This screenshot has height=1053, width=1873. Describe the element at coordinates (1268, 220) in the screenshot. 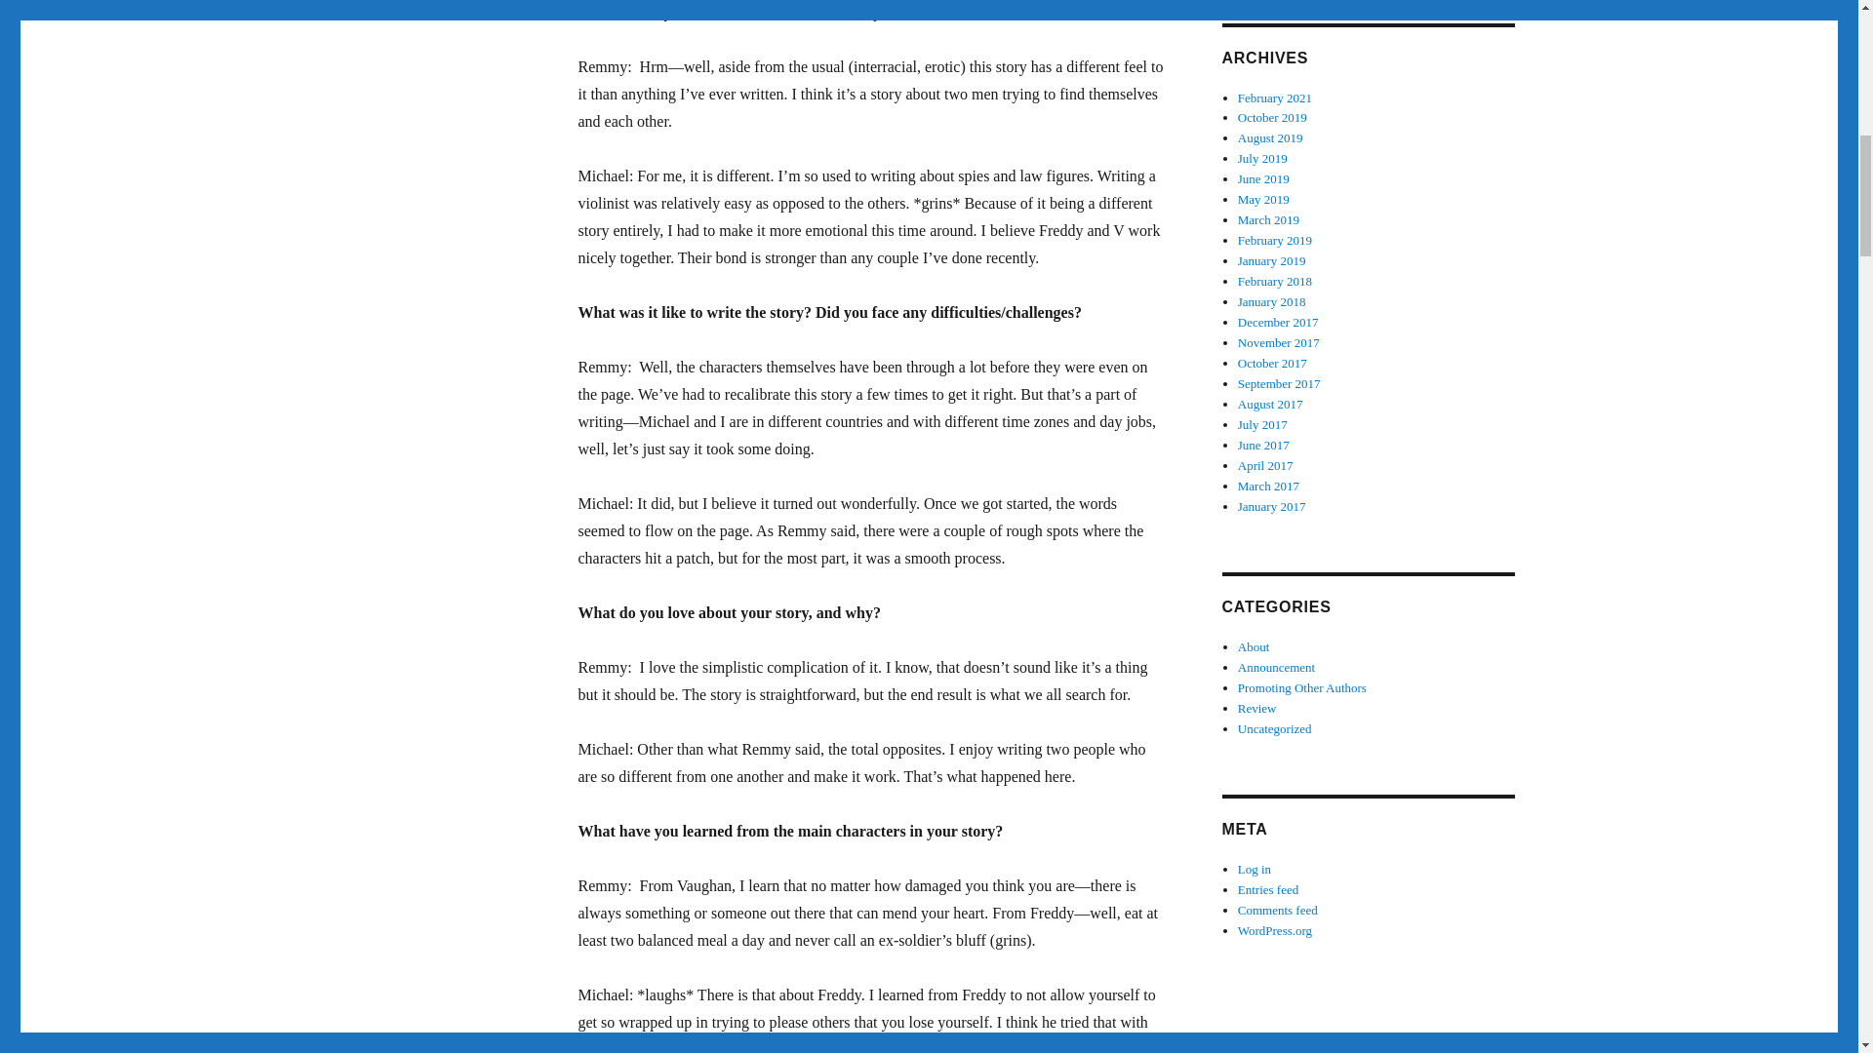

I see `March 2019` at that location.